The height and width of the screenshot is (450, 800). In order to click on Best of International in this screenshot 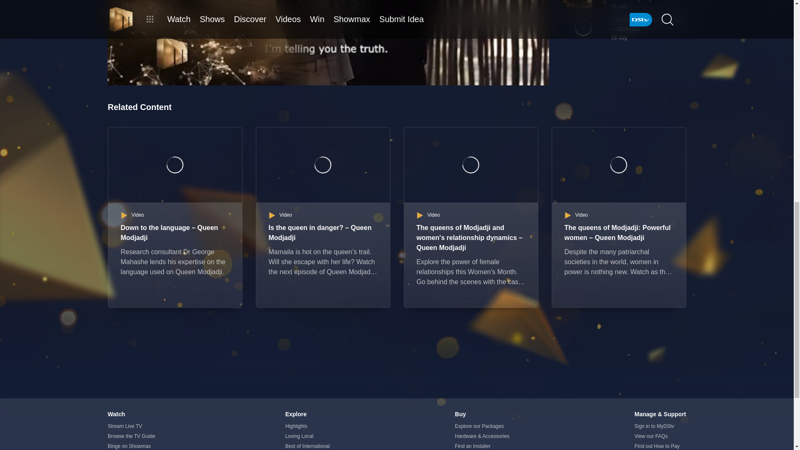, I will do `click(307, 446)`.